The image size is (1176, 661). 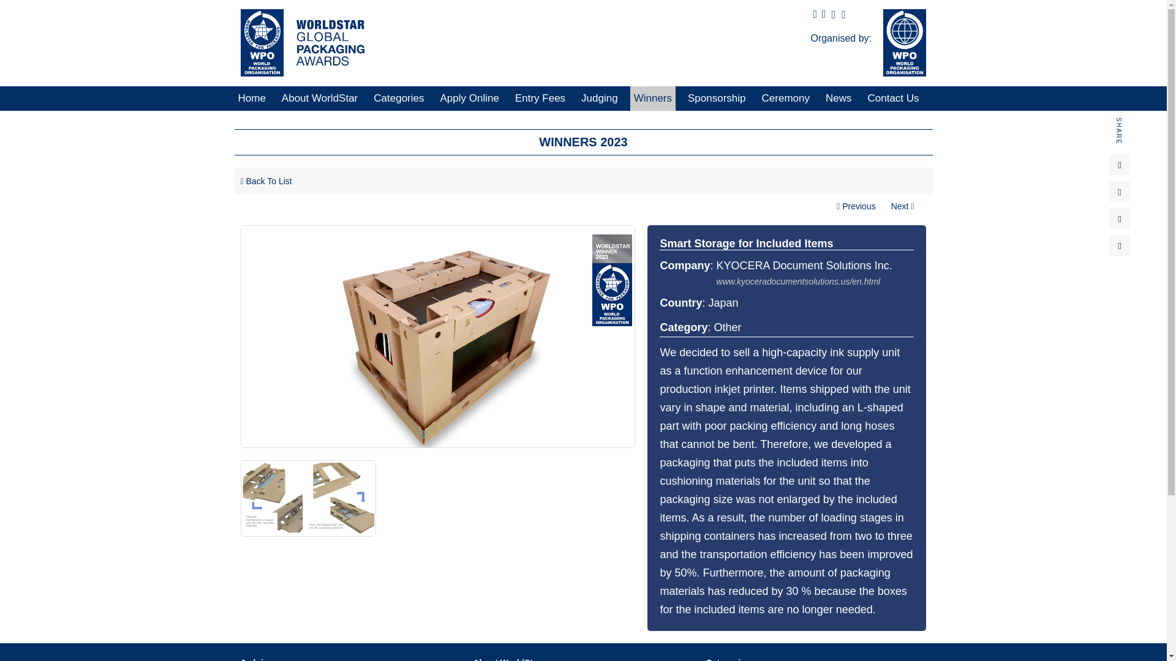 What do you see at coordinates (855, 206) in the screenshot?
I see `Previous` at bounding box center [855, 206].